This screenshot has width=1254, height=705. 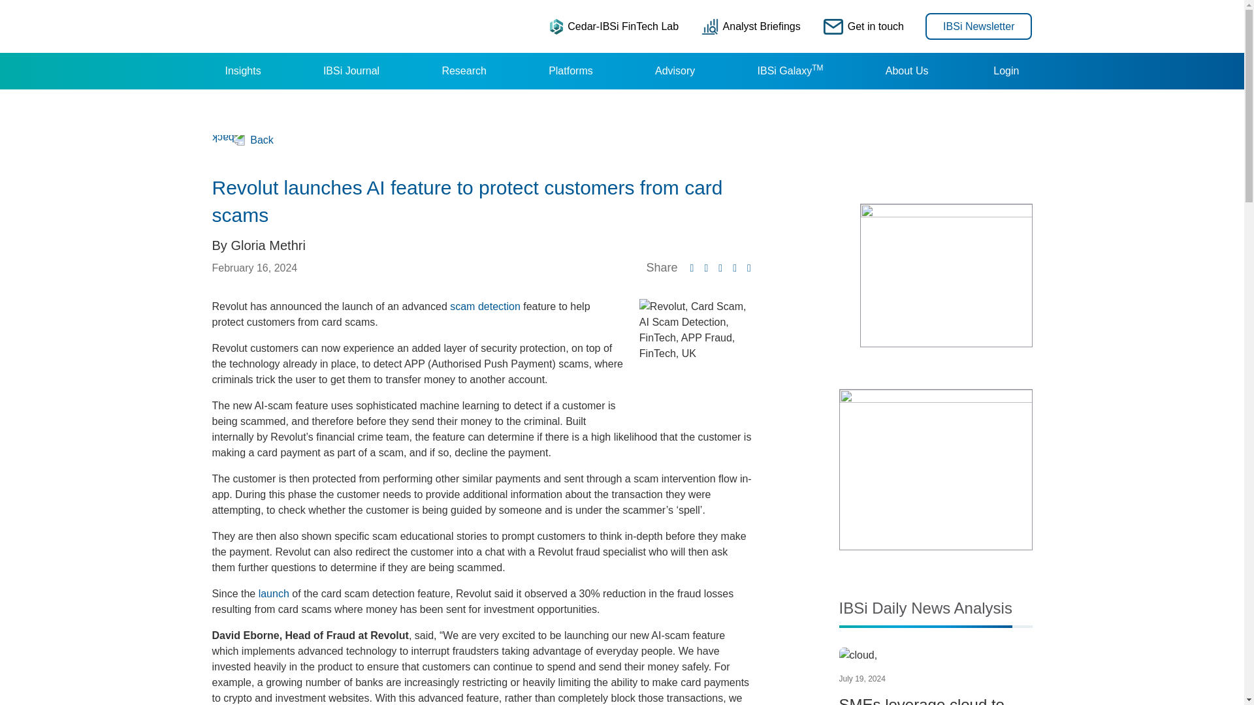 What do you see at coordinates (351, 71) in the screenshot?
I see `IBSi Journal` at bounding box center [351, 71].